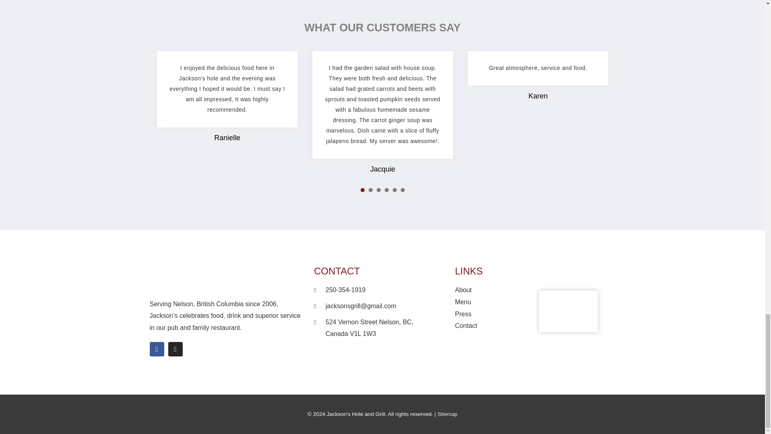 Image resolution: width=771 pixels, height=434 pixels. Describe the element at coordinates (484, 325) in the screenshot. I see `Contact` at that location.